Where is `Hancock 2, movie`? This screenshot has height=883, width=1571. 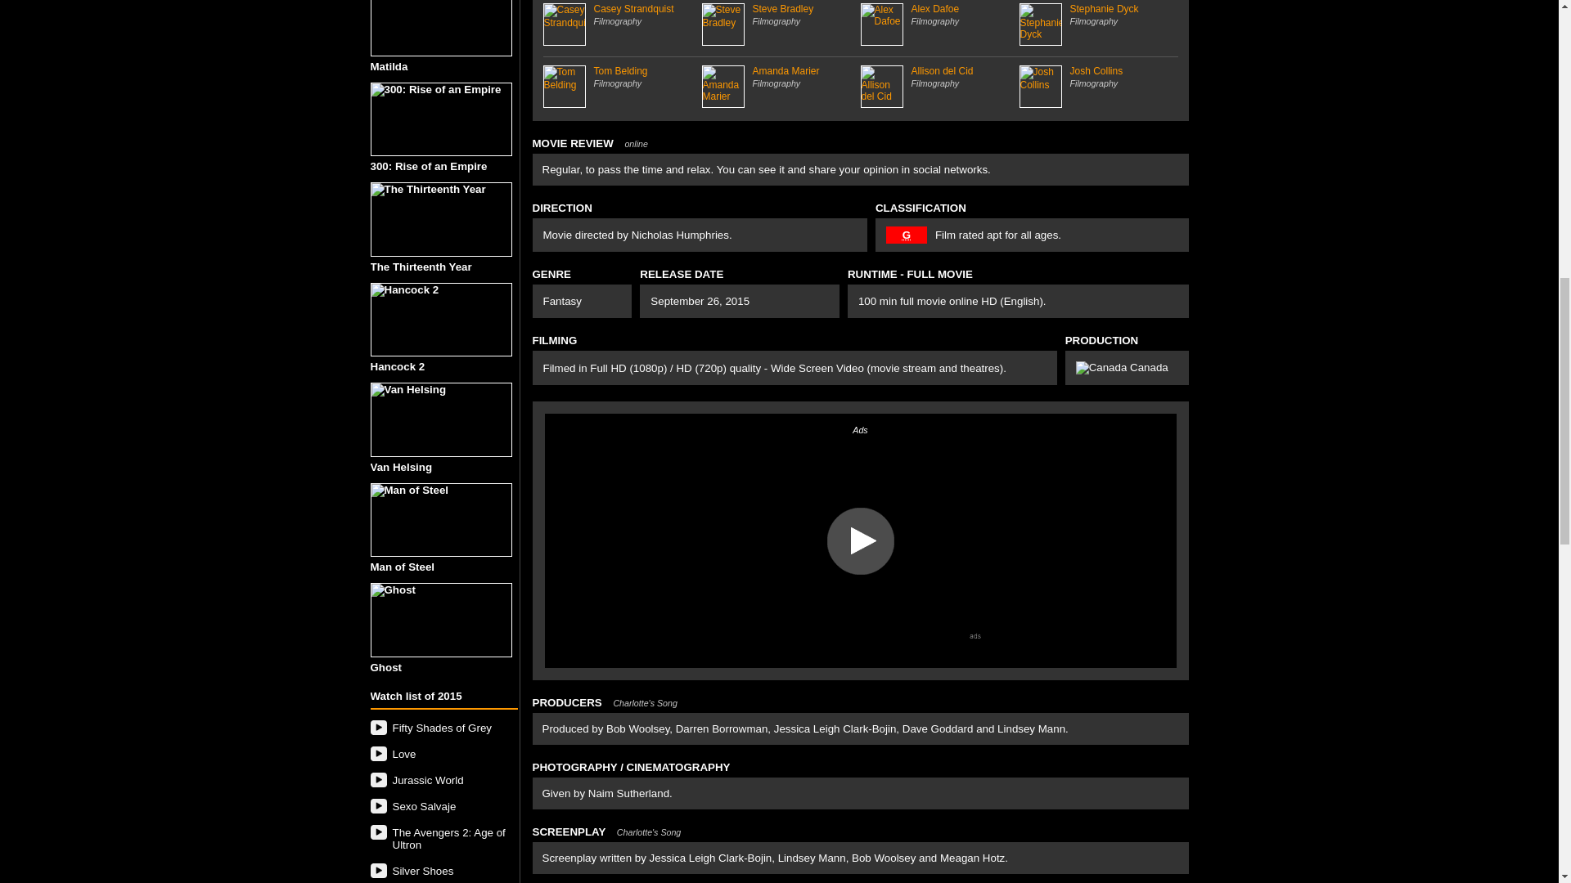
Hancock 2, movie is located at coordinates (440, 320).